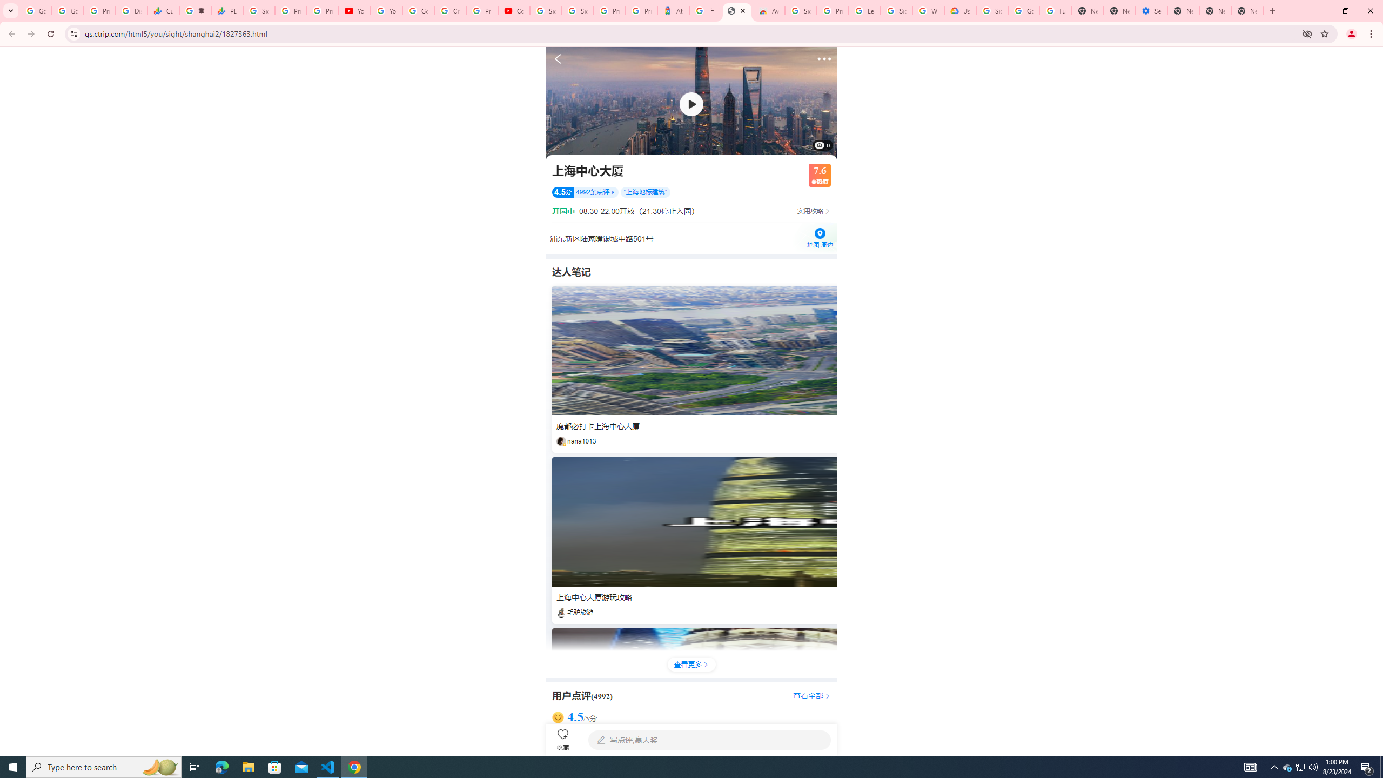  What do you see at coordinates (36, 11) in the screenshot?
I see `Google Workspace Admin Community` at bounding box center [36, 11].